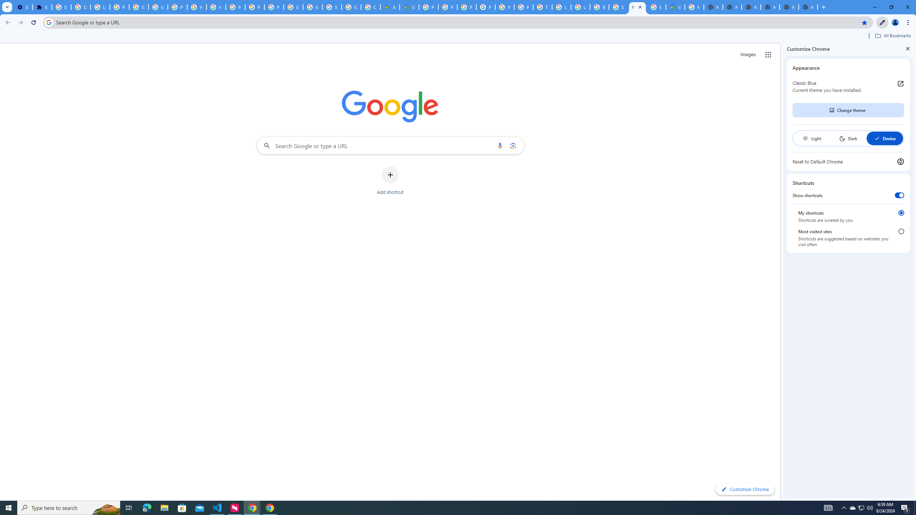 This screenshot has width=916, height=515. I want to click on Tips & tricks for Chrome - Google Chrome Help, so click(542, 7).